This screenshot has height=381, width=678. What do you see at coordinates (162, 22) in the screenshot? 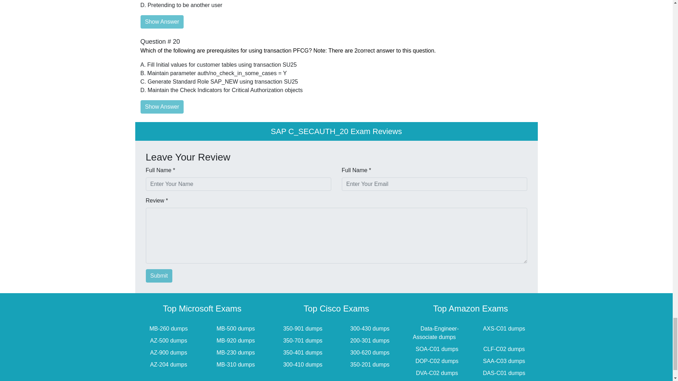
I see `Show Answer` at bounding box center [162, 22].